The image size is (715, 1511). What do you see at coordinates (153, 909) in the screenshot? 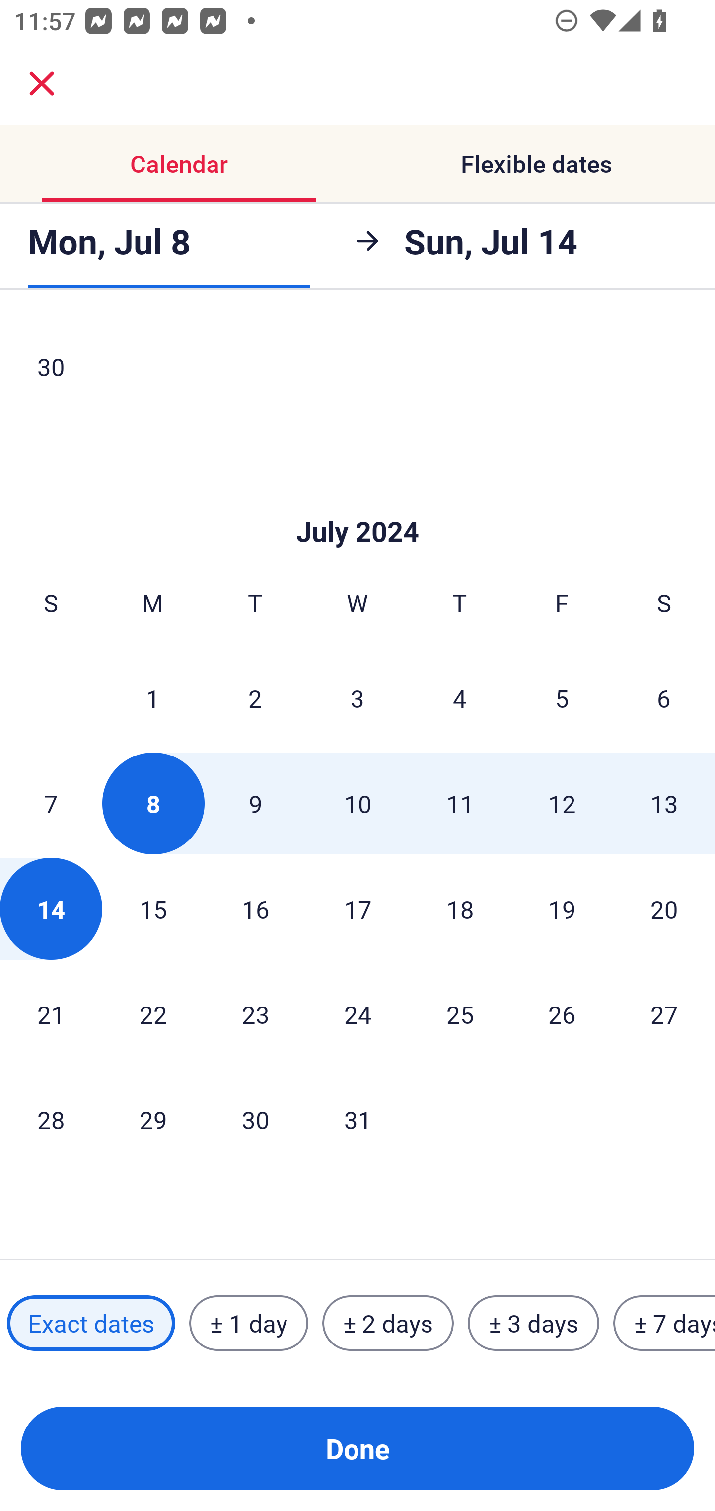
I see `15 Monday, July 15, 2024` at bounding box center [153, 909].